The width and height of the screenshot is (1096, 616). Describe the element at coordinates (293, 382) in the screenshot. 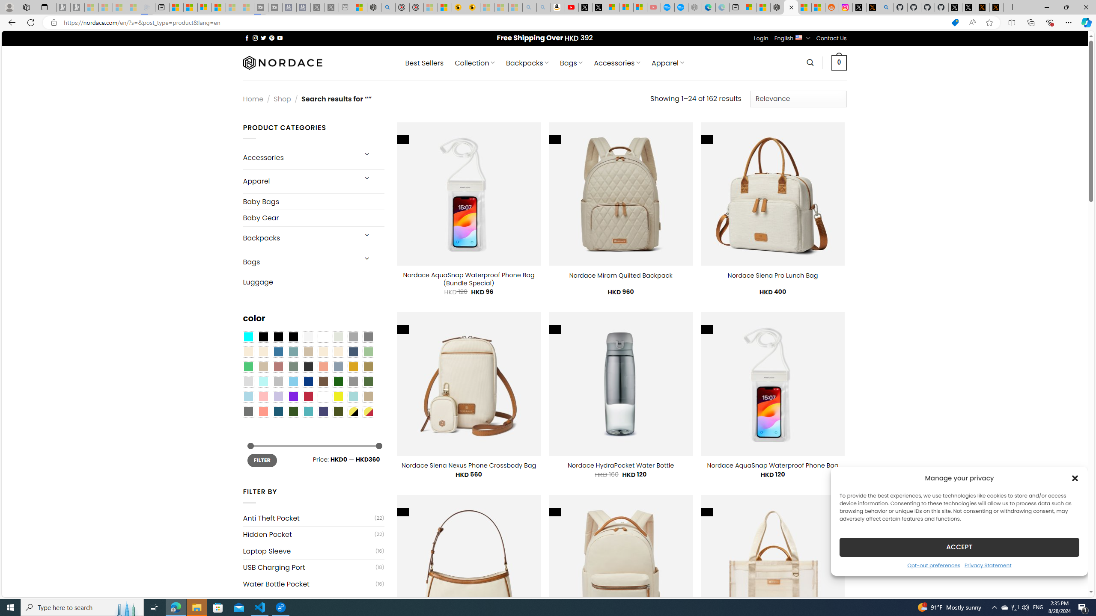

I see `Sky Blue` at that location.